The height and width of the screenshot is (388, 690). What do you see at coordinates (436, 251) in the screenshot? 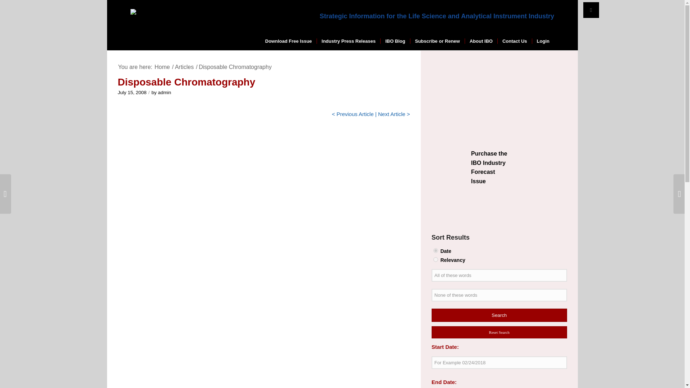
I see `date` at bounding box center [436, 251].